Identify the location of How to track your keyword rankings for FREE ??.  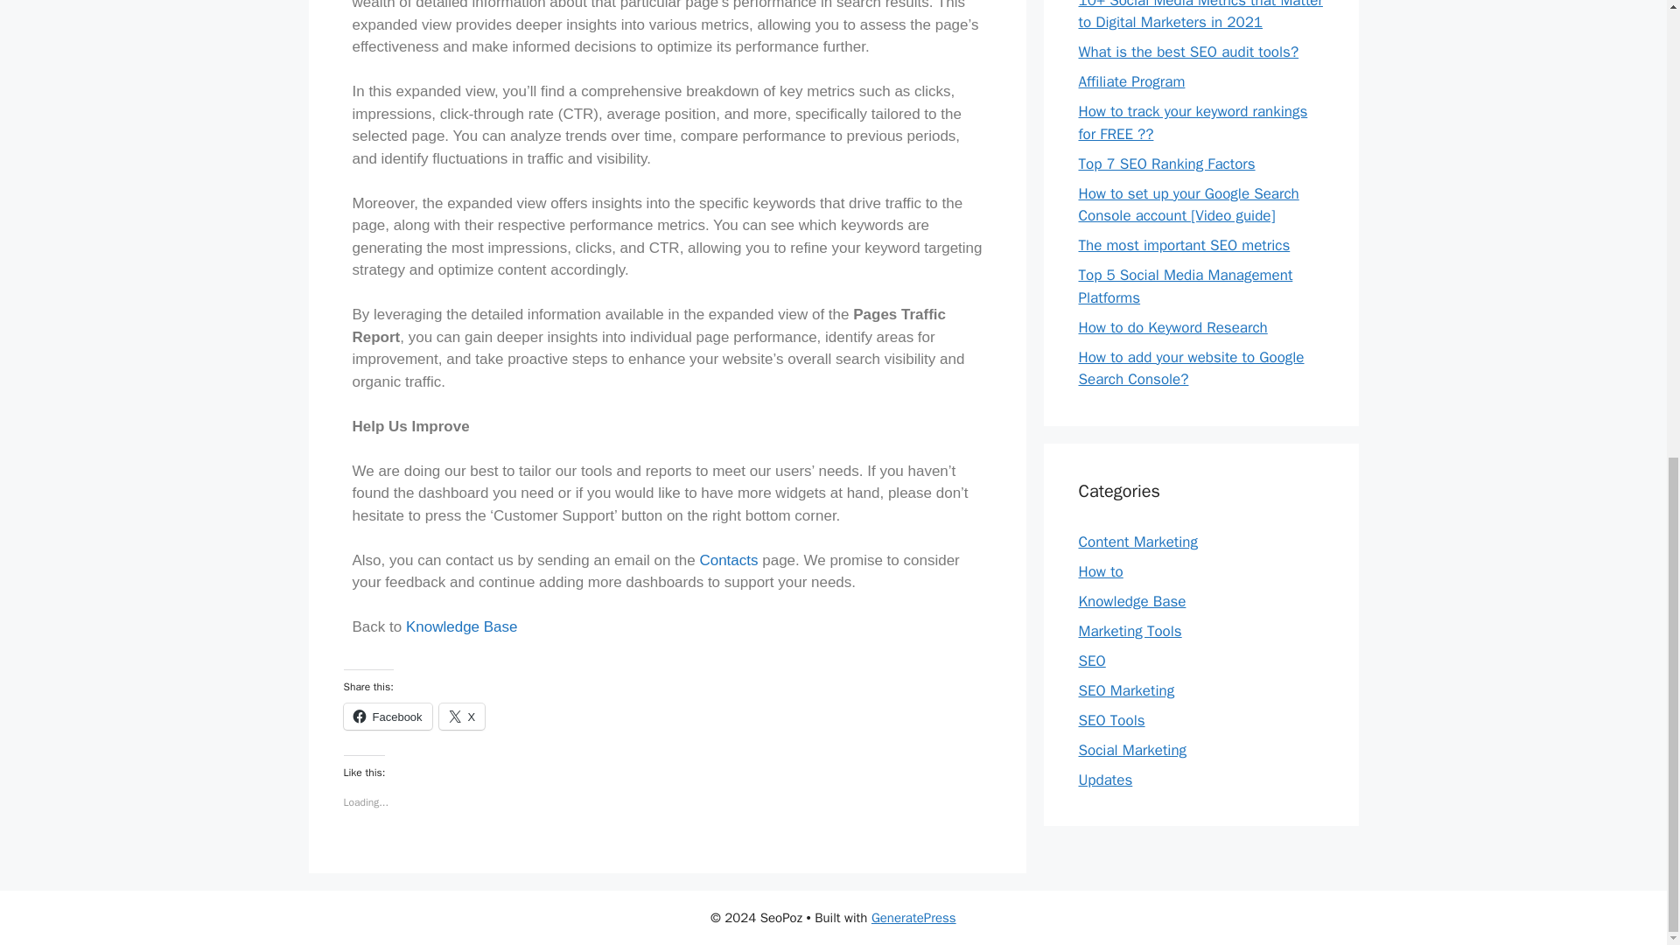
(1192, 122).